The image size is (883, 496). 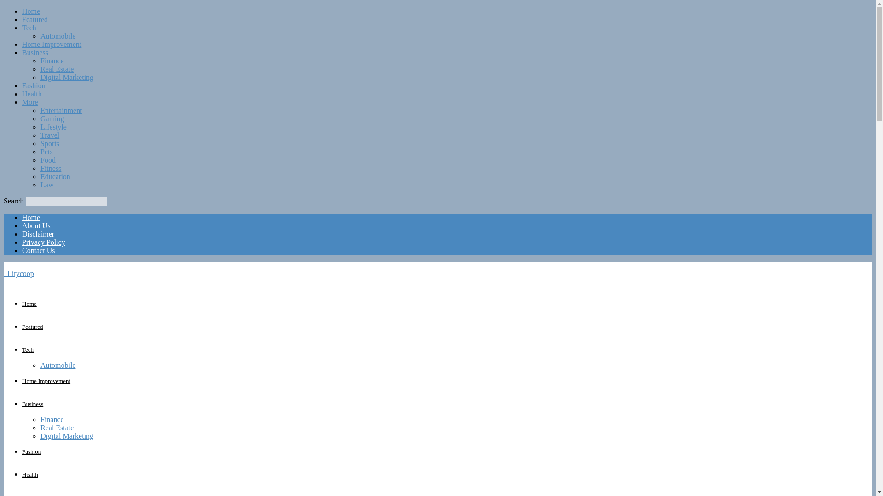 I want to click on Home, so click(x=29, y=304).